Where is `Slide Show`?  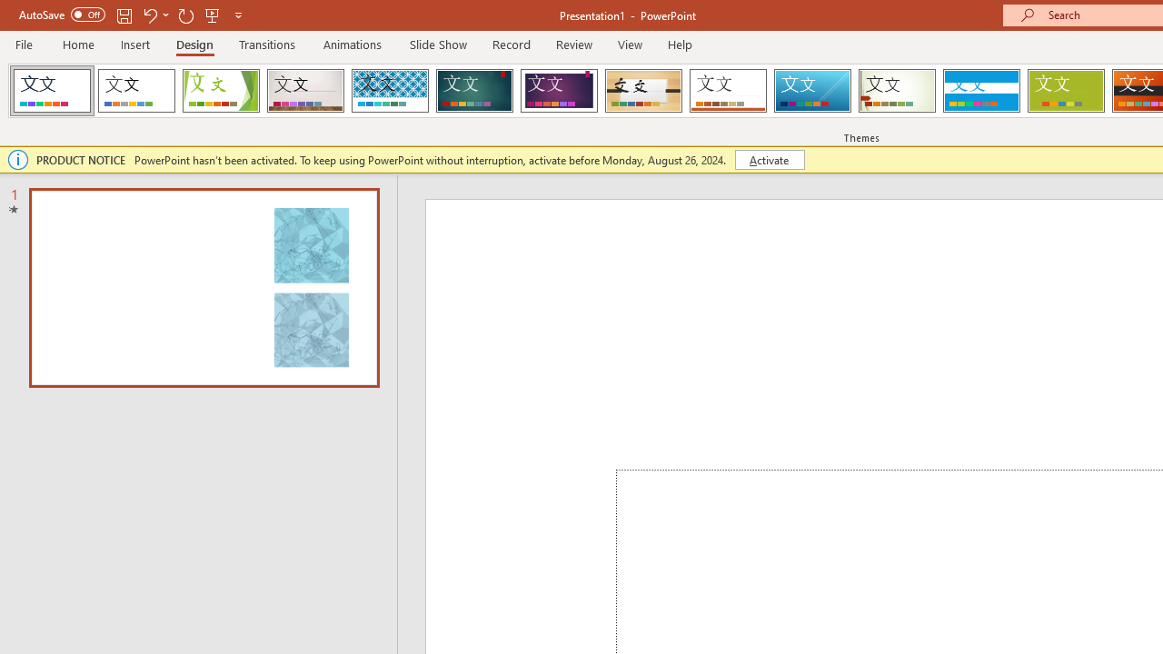
Slide Show is located at coordinates (438, 44).